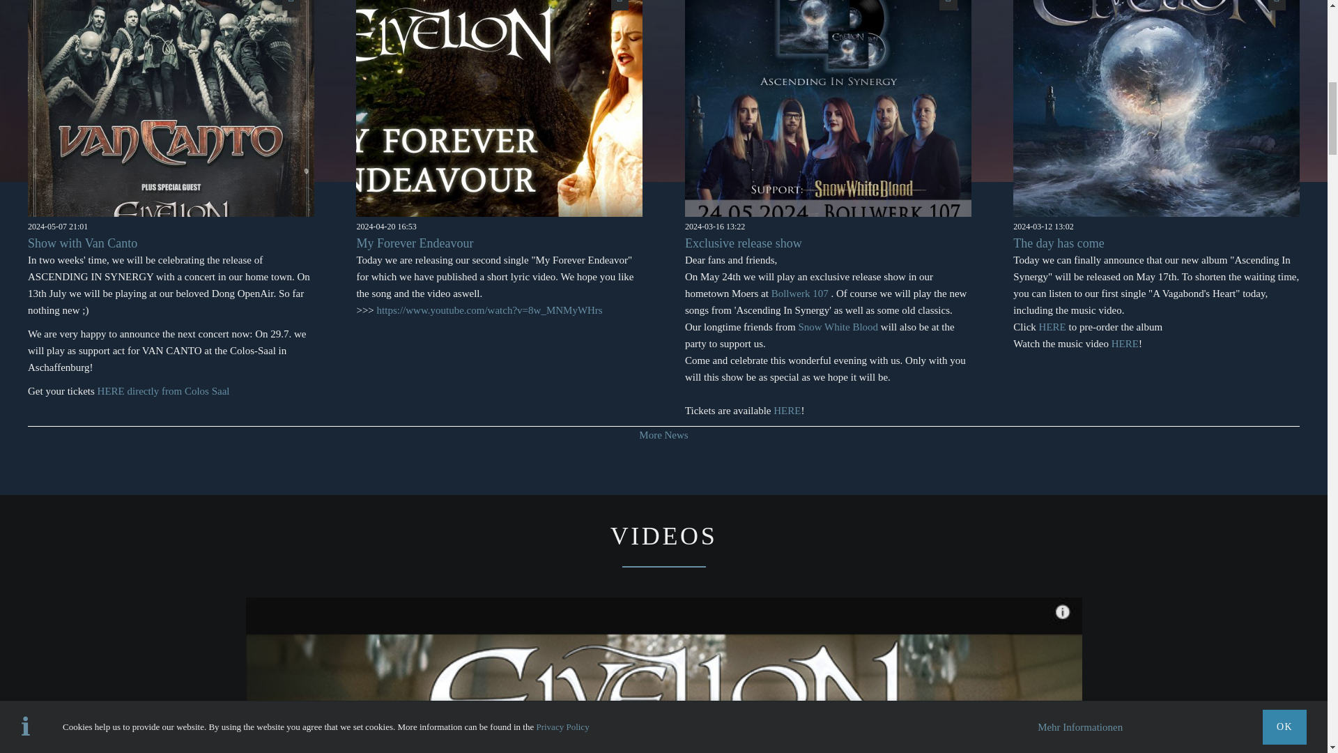 This screenshot has width=1338, height=753. I want to click on HERE, so click(1052, 327).